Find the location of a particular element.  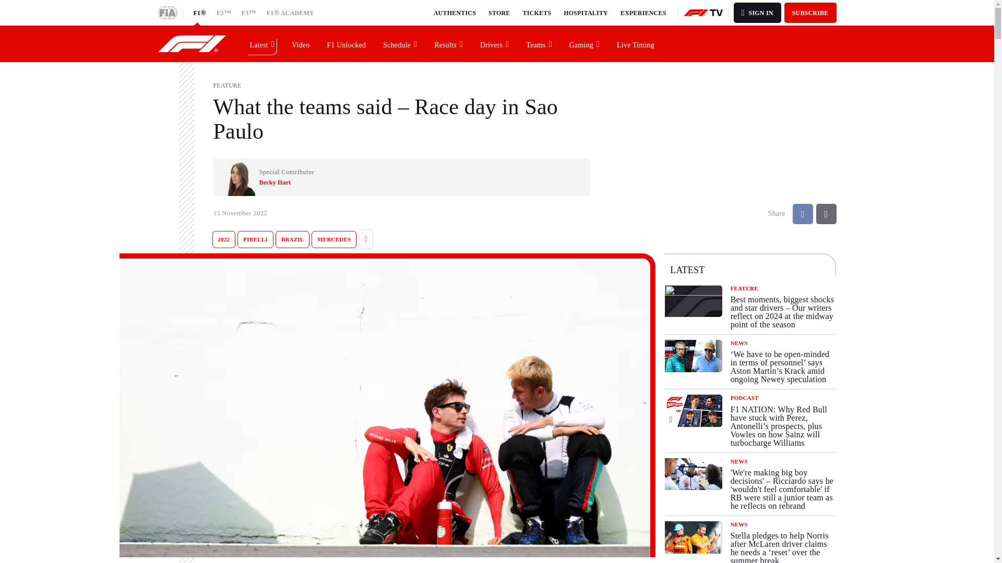

BRAZIL is located at coordinates (292, 239).